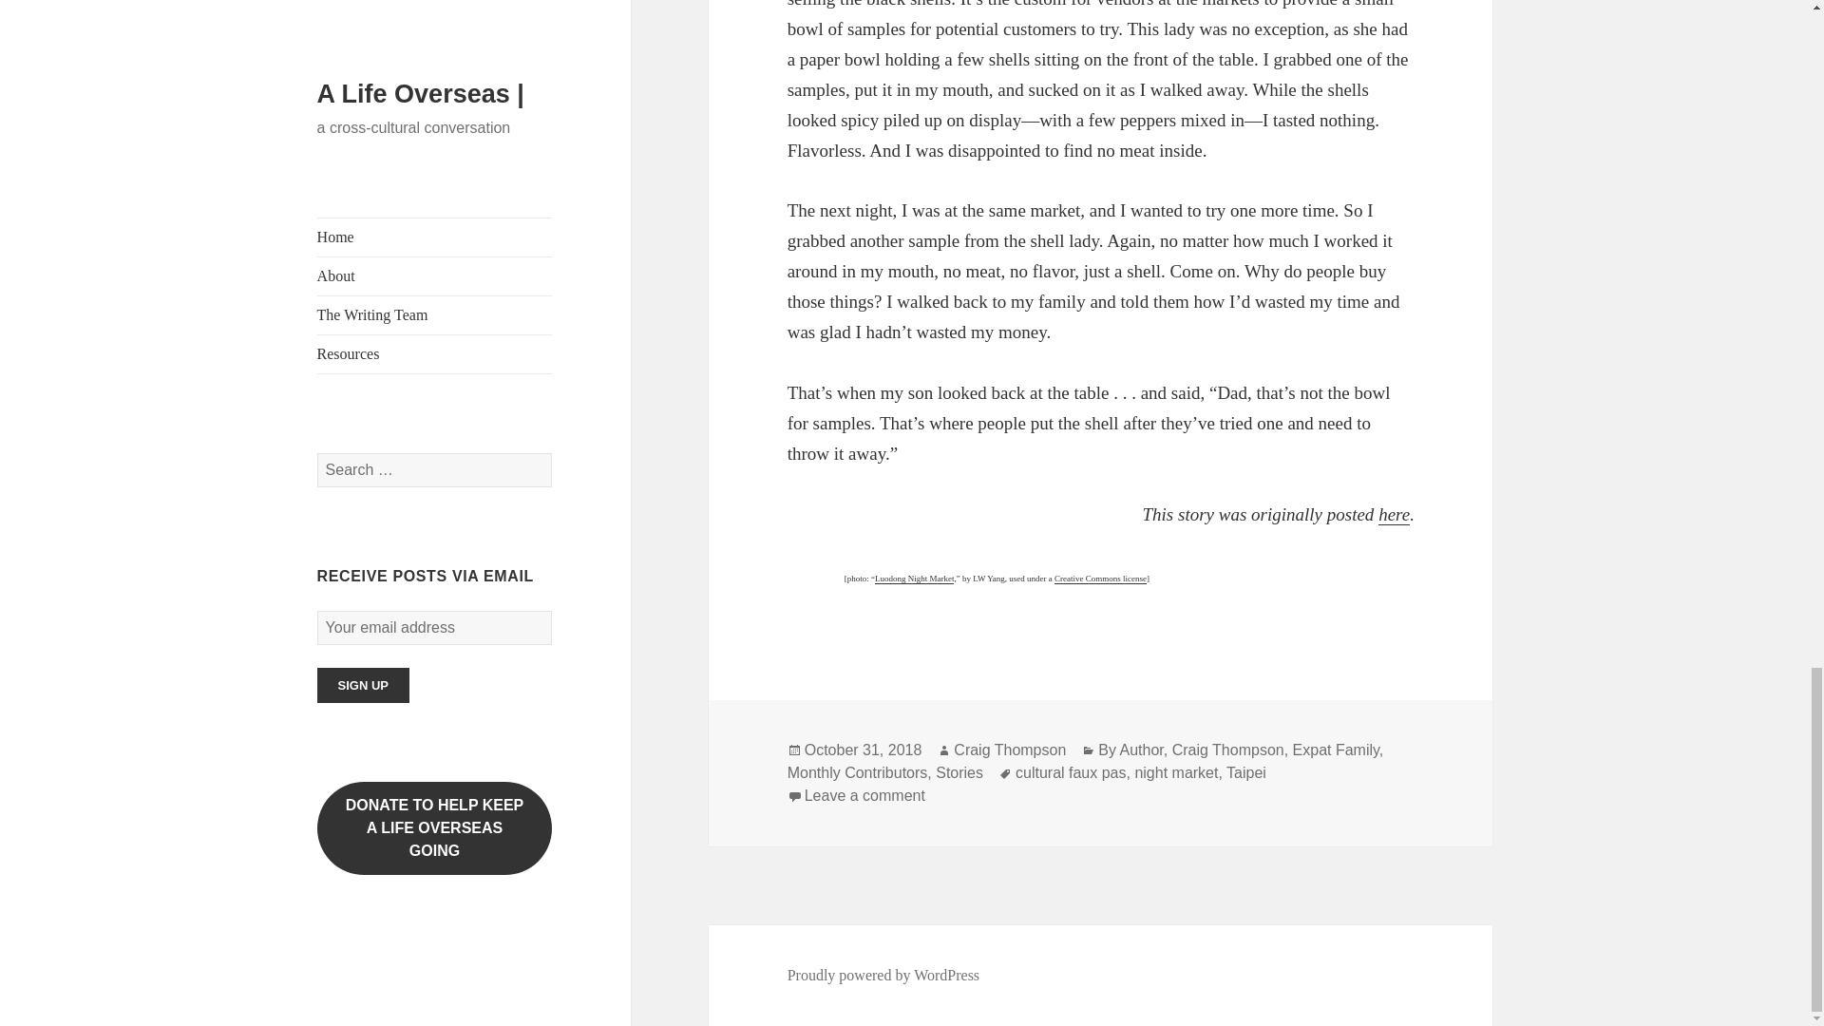 Image resolution: width=1824 pixels, height=1026 pixels. What do you see at coordinates (858, 772) in the screenshot?
I see `Monthly Contributors` at bounding box center [858, 772].